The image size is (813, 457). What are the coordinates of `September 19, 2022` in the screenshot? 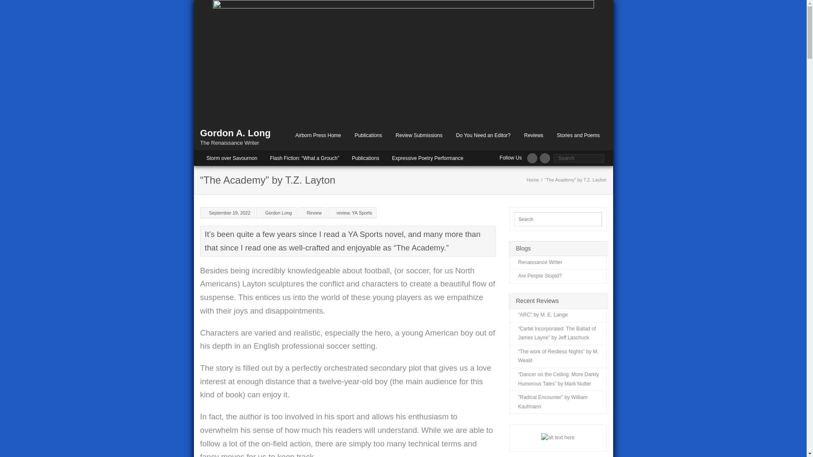 It's located at (230, 212).